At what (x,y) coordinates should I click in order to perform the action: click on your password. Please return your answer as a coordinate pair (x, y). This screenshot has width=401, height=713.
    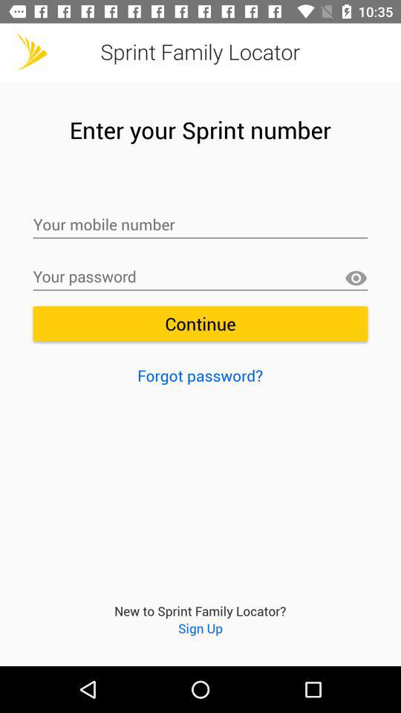
    Looking at the image, I should click on (200, 277).